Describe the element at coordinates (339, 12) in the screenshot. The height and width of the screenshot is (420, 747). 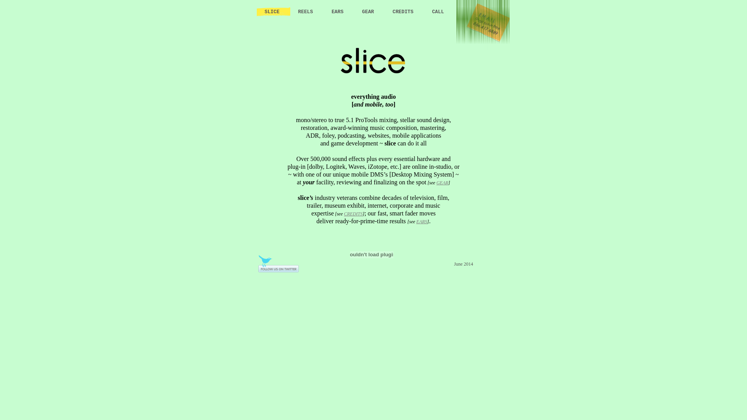
I see `EARS` at that location.